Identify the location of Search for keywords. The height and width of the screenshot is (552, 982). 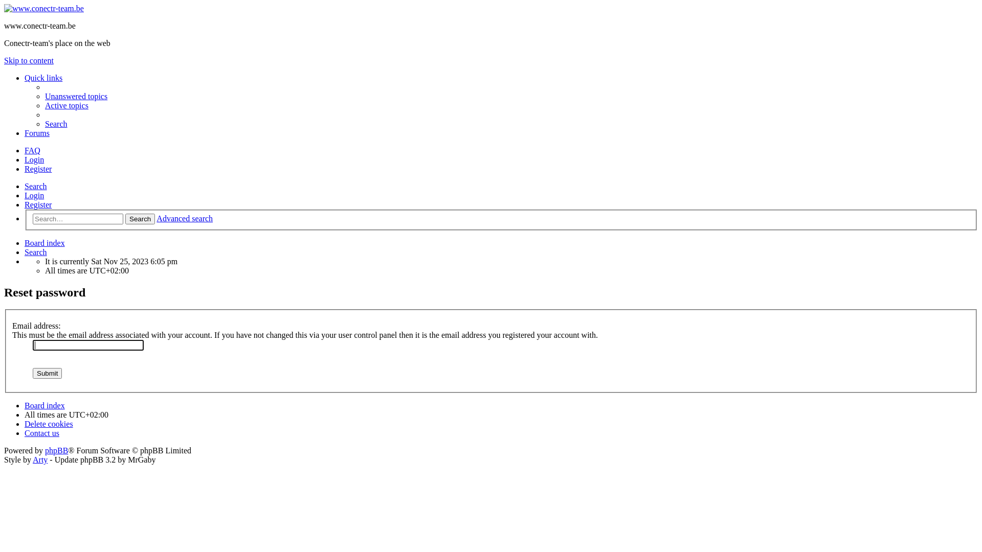
(78, 219).